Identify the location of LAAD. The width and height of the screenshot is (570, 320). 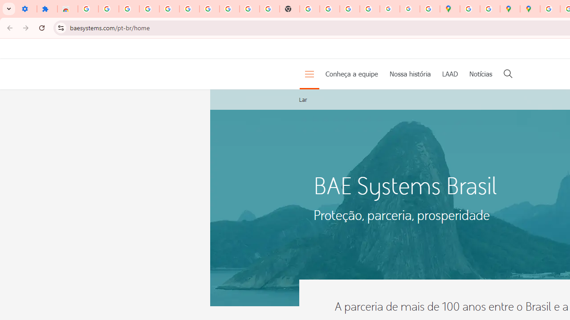
(450, 74).